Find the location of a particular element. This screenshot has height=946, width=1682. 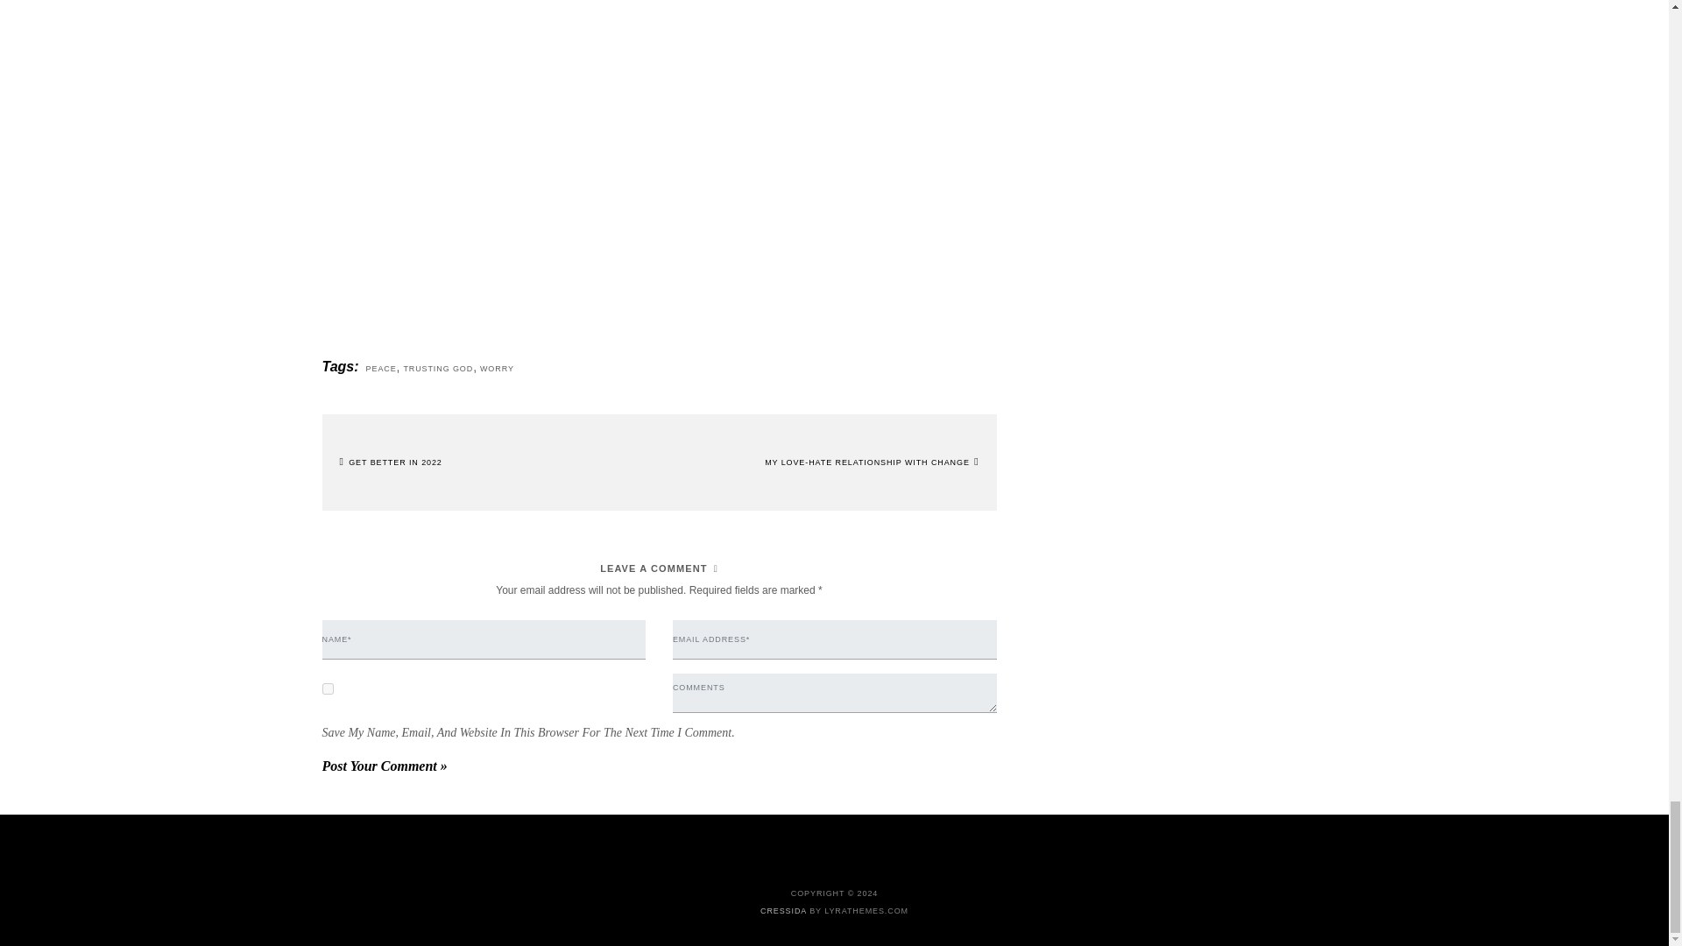

CRESSIDA is located at coordinates (783, 911).